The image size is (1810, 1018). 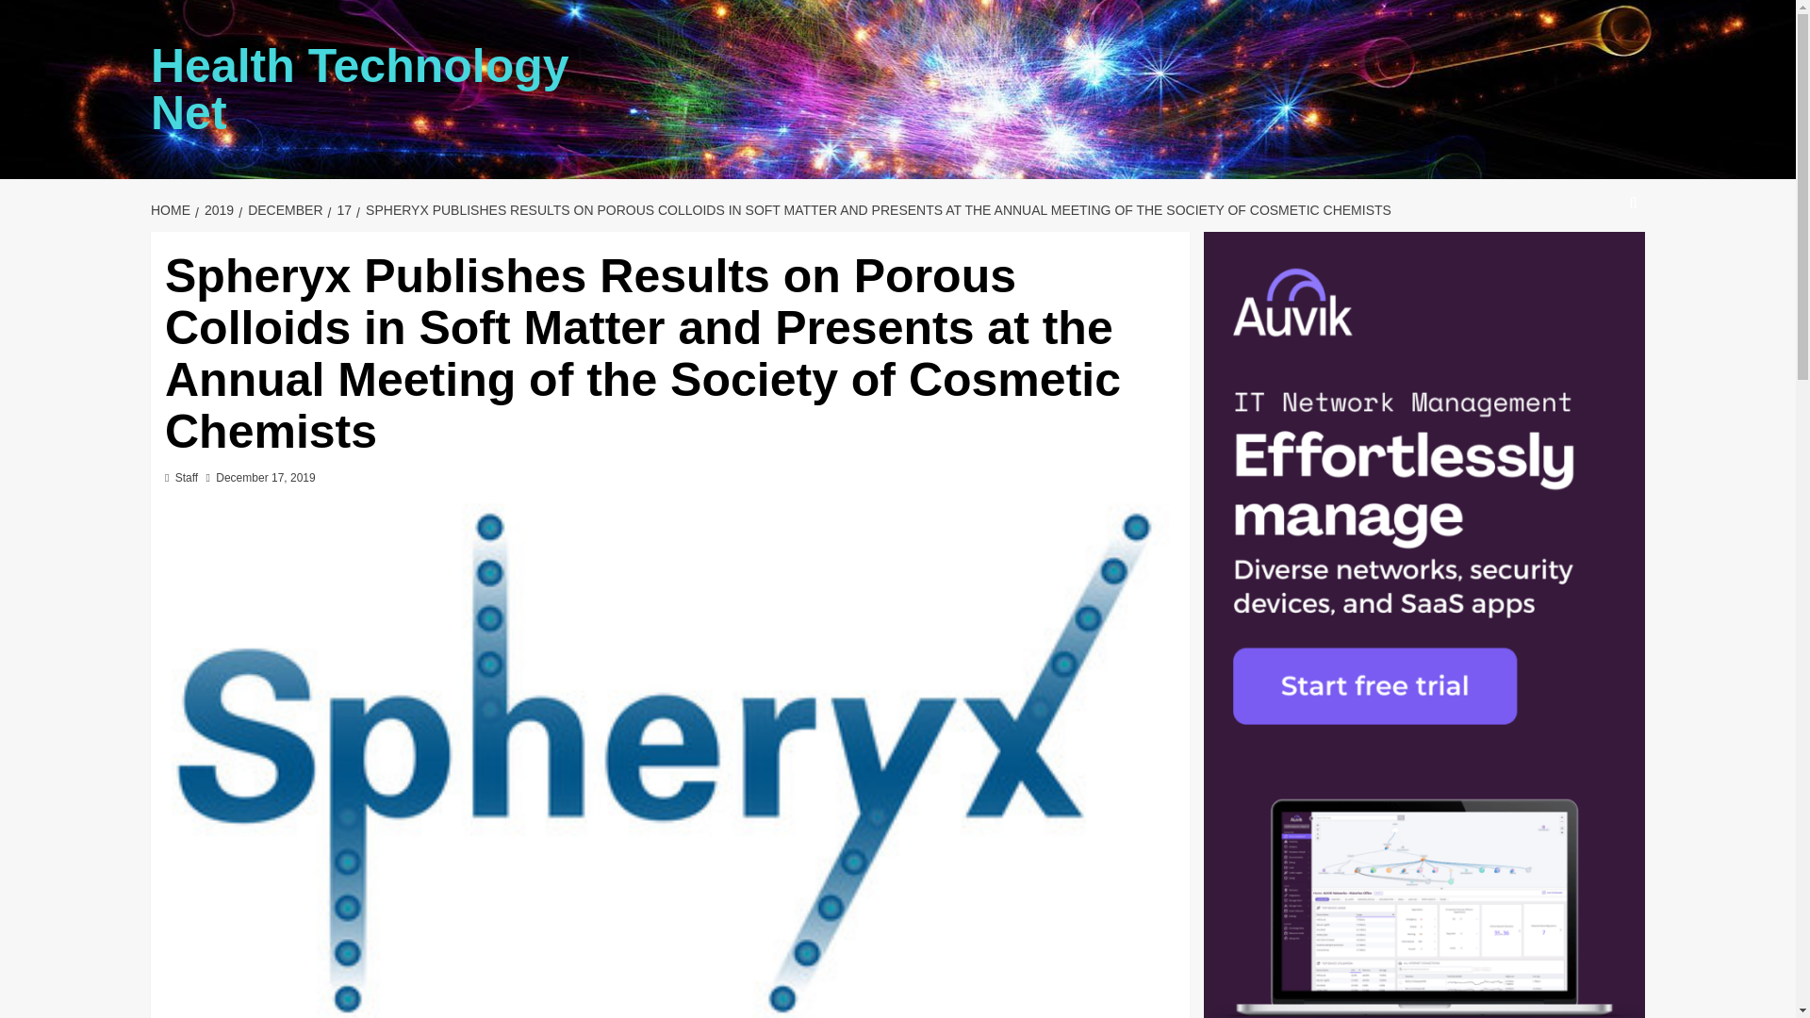 I want to click on 17, so click(x=341, y=209).